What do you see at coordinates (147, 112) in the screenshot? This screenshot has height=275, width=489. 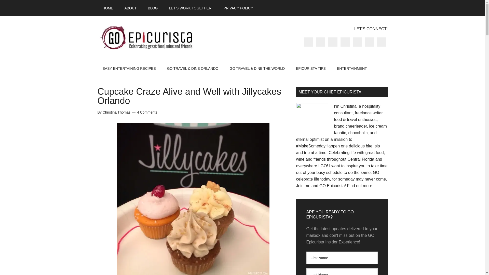 I see `4 Comments` at bounding box center [147, 112].